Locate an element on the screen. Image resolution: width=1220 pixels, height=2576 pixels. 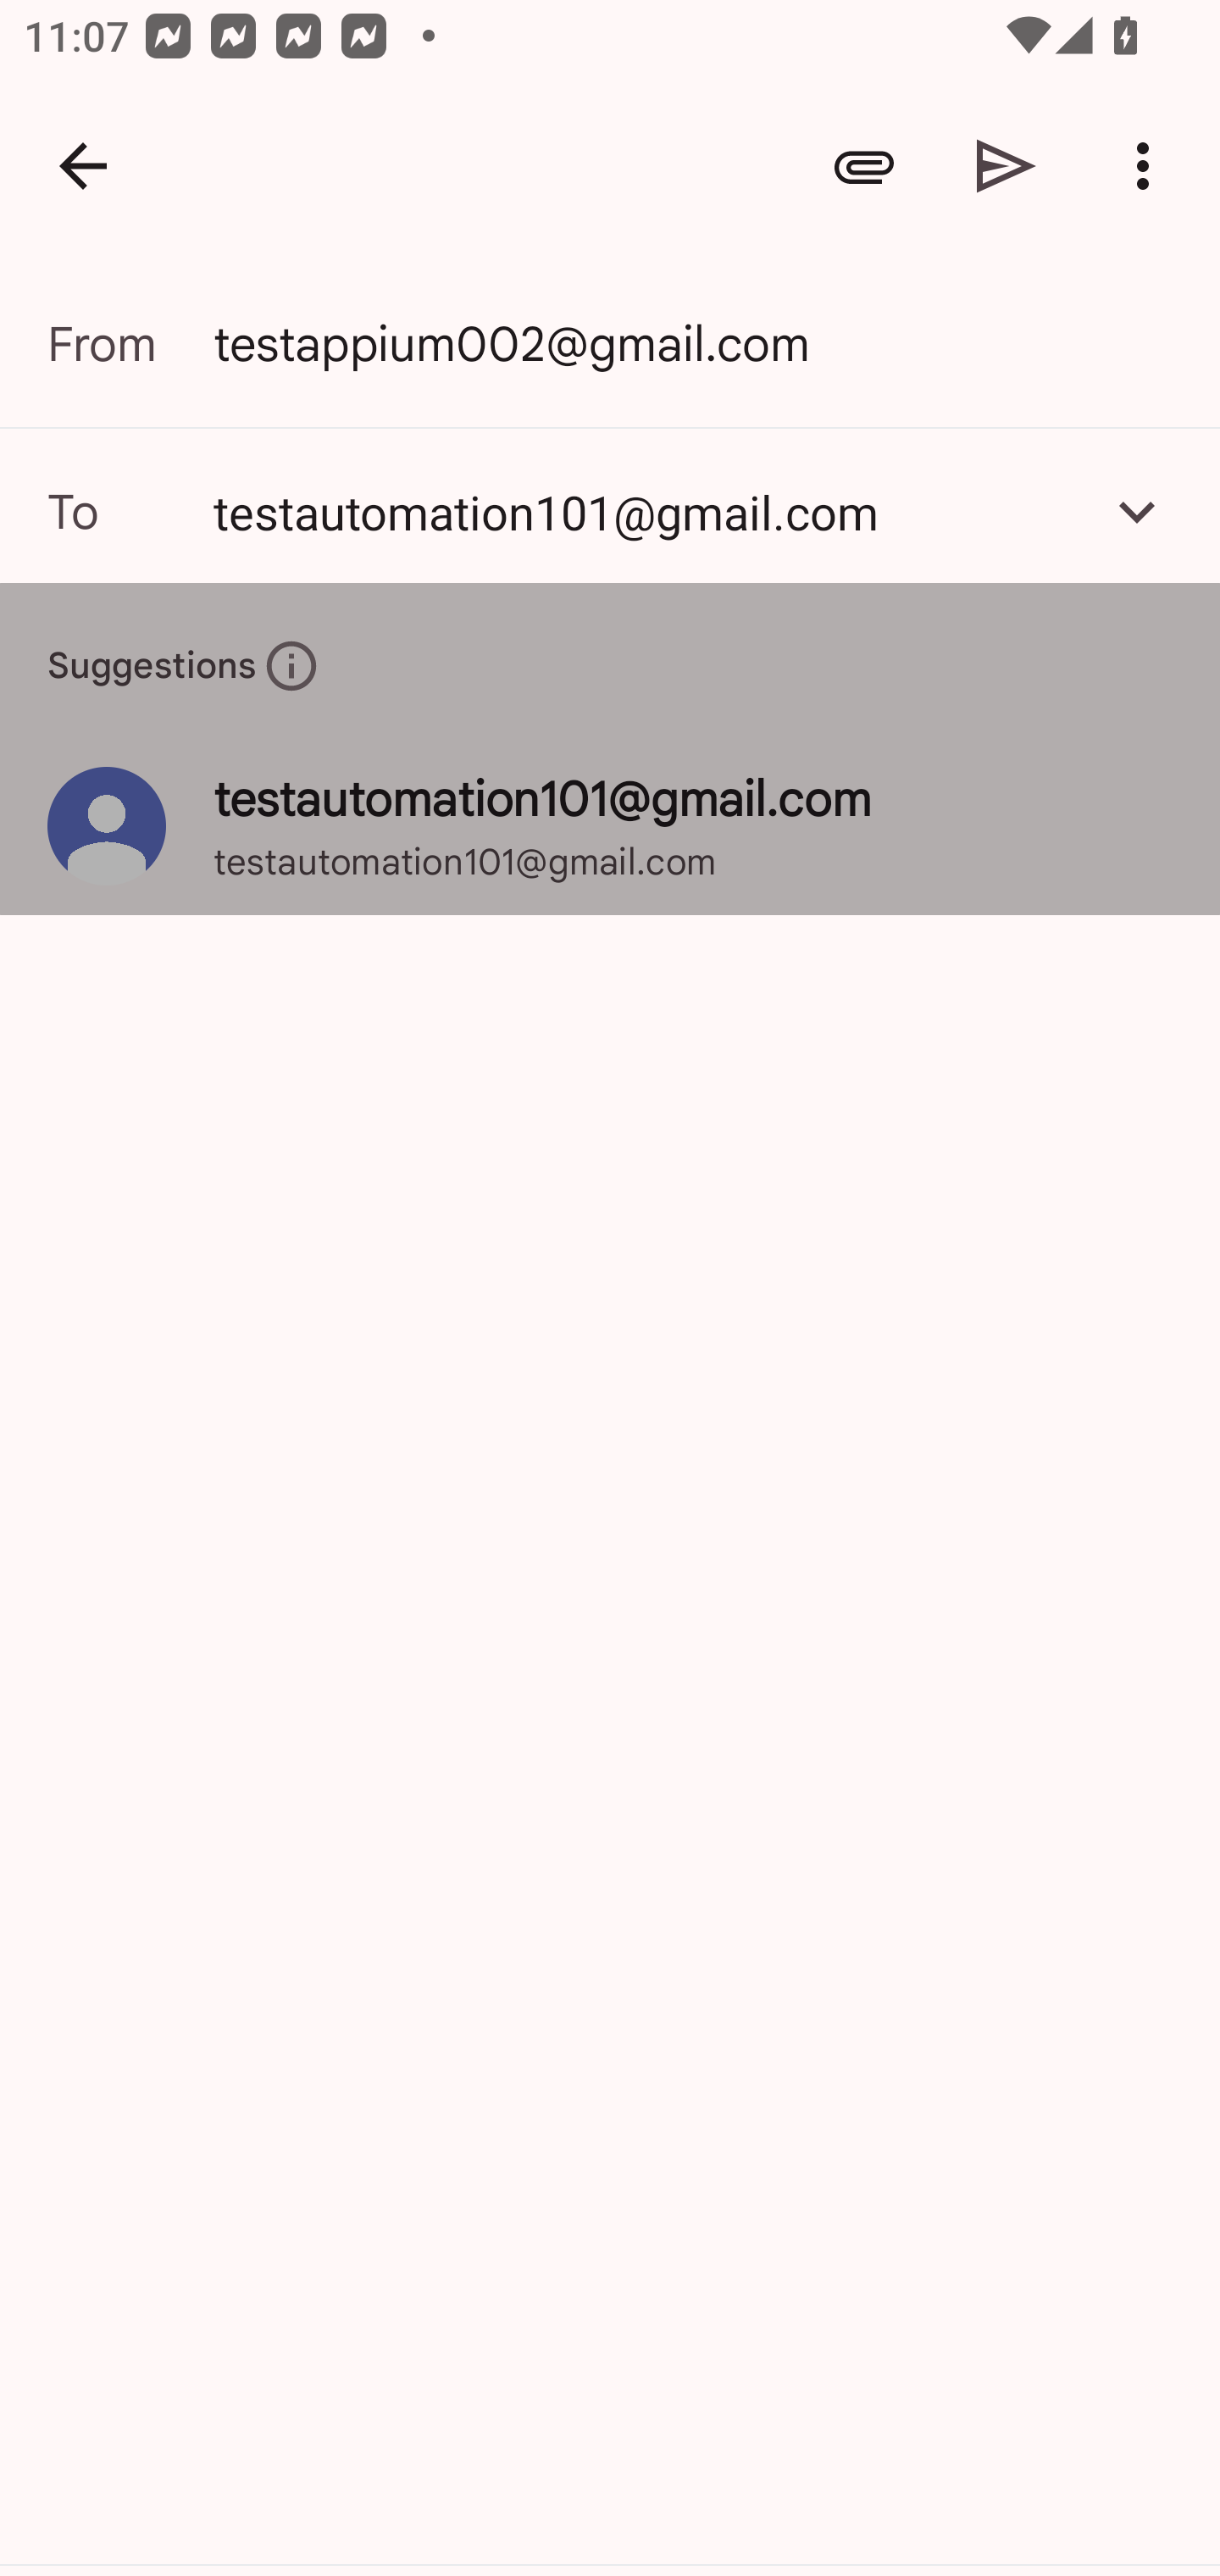
From is located at coordinates (130, 344).